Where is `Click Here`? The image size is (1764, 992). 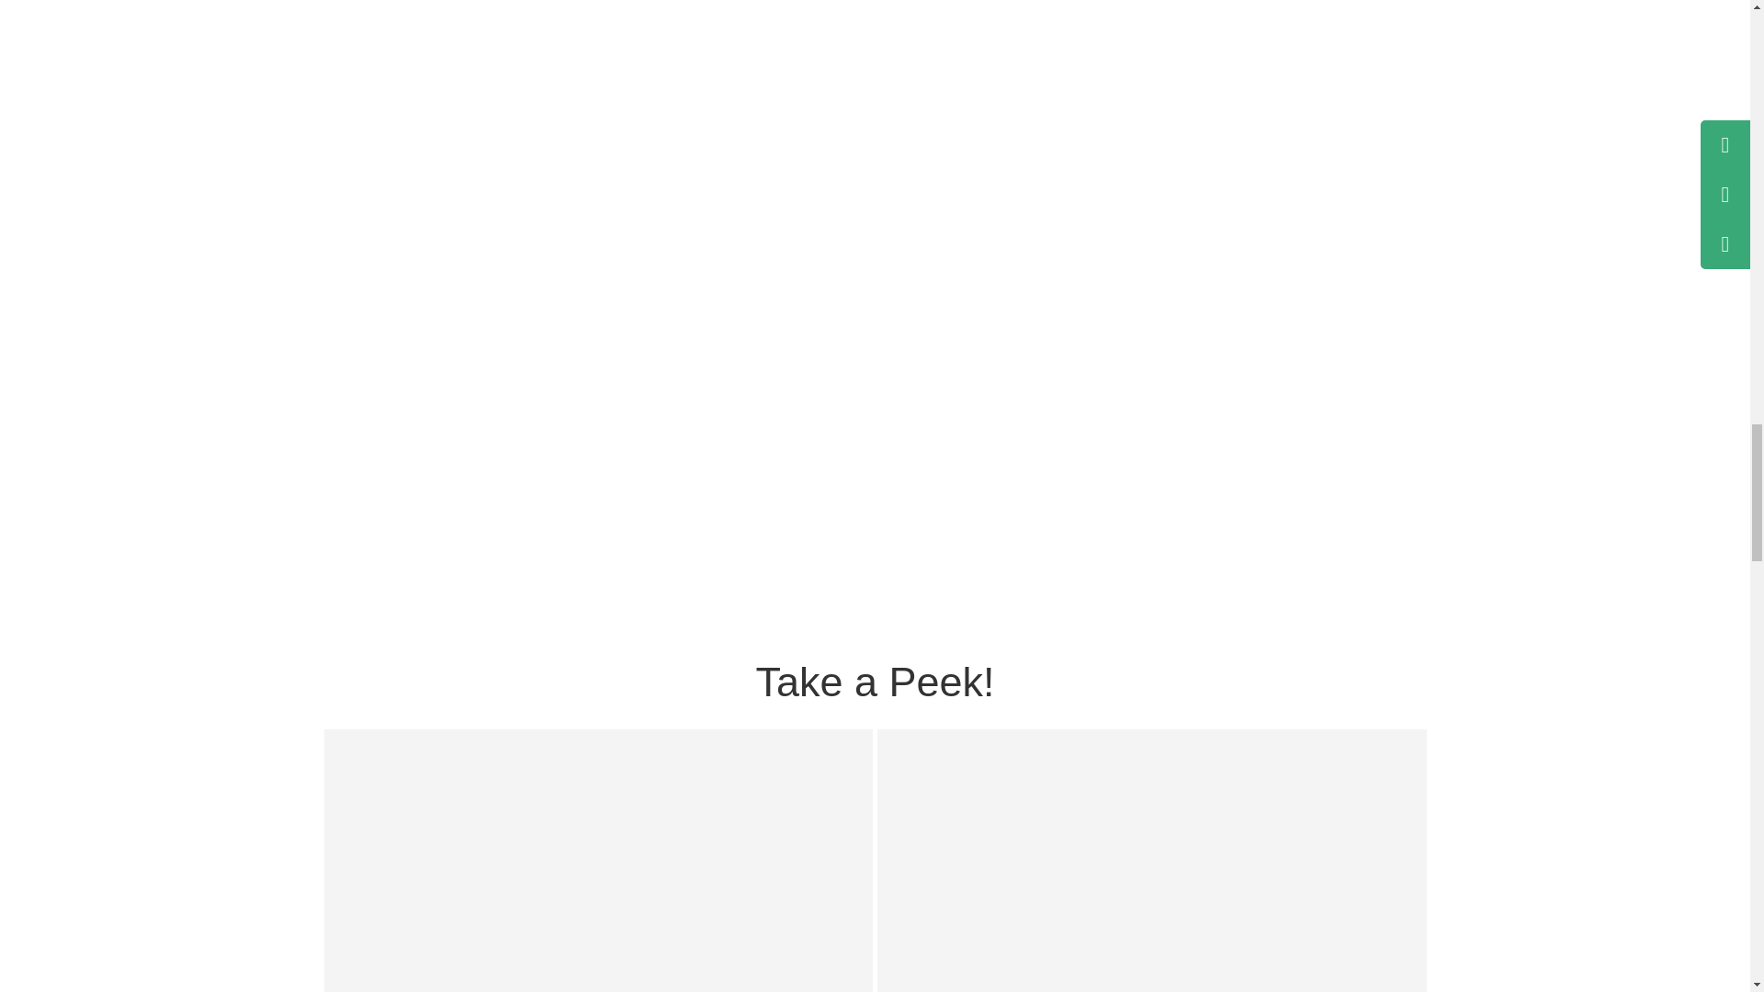
Click Here is located at coordinates (597, 860).